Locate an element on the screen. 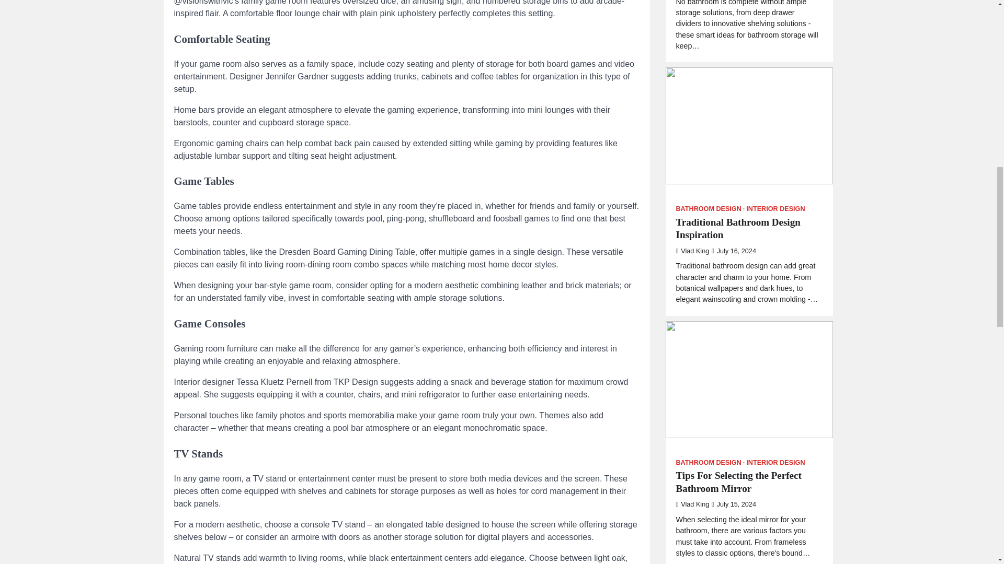 The image size is (1004, 564). Traditional Bathroom Design Inspiration is located at coordinates (749, 39).